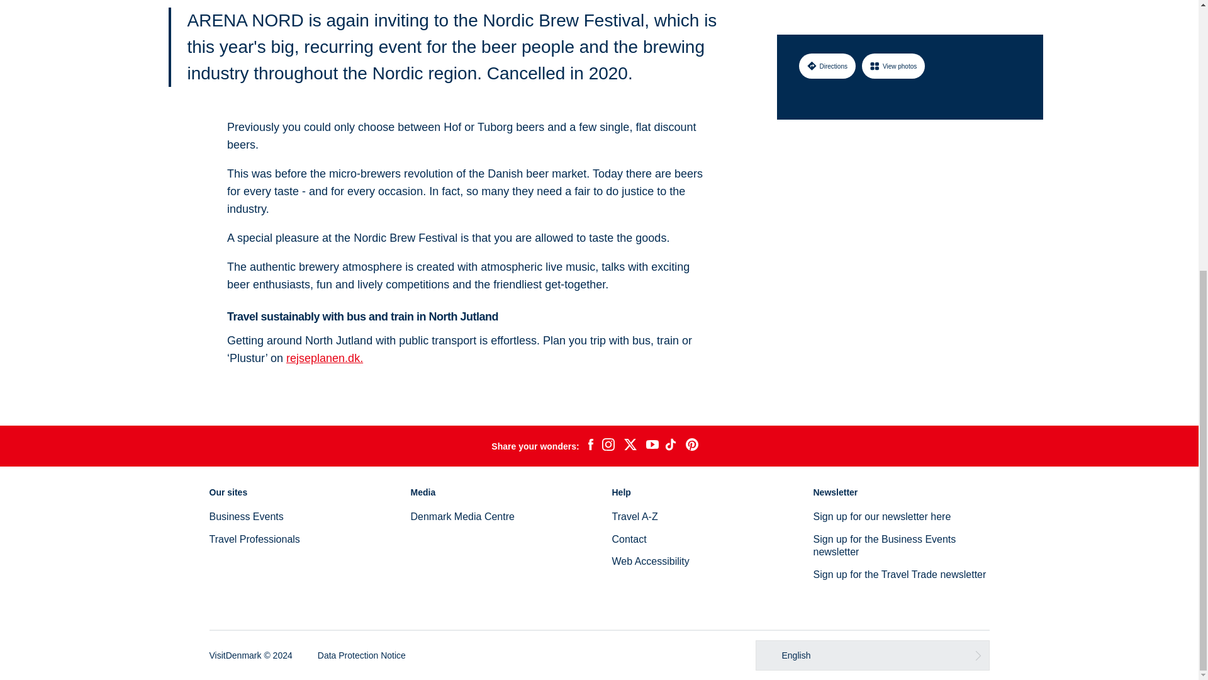 Image resolution: width=1208 pixels, height=680 pixels. Describe the element at coordinates (254, 539) in the screenshot. I see `Travel Professionals` at that location.